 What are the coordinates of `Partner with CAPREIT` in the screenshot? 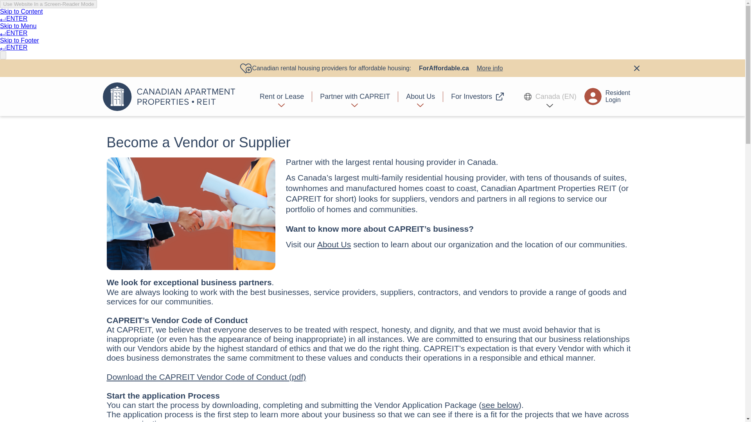 It's located at (355, 96).